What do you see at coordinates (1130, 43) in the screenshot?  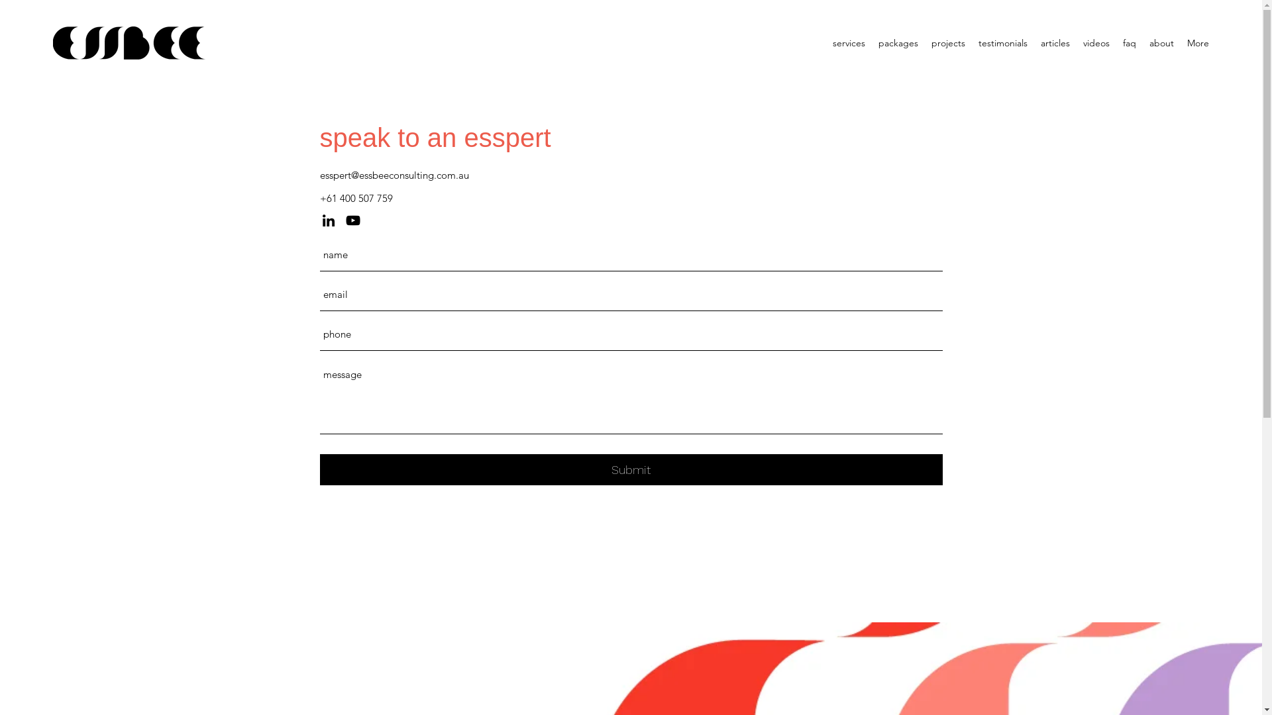 I see `faq` at bounding box center [1130, 43].